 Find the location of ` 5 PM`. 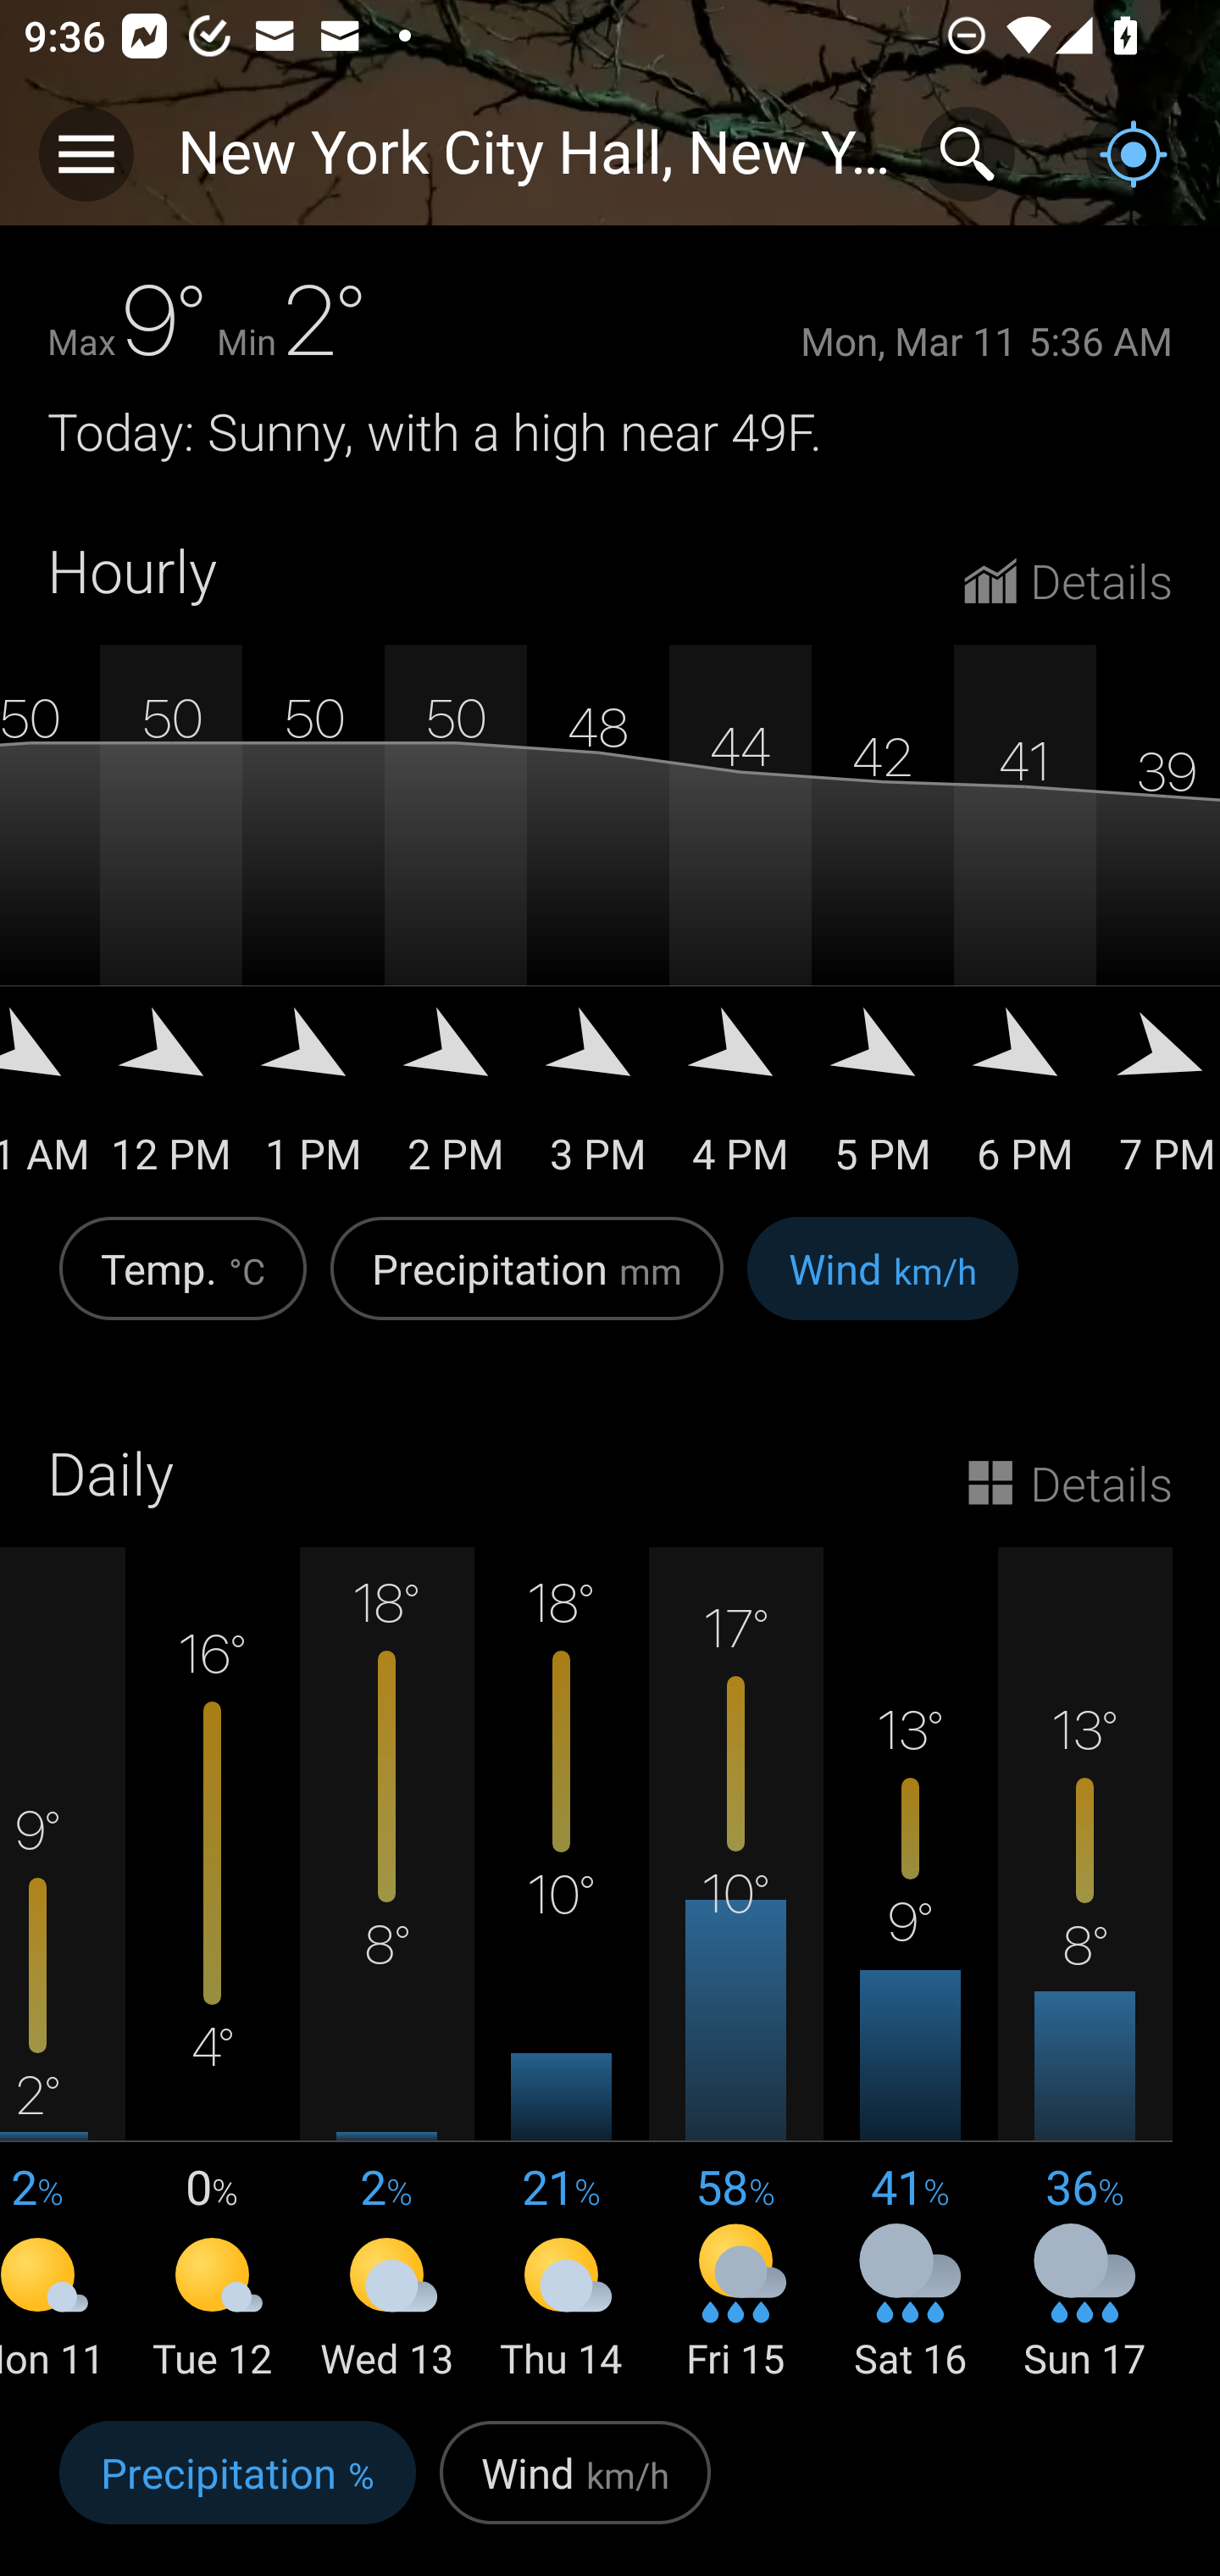

 5 PM is located at coordinates (883, 1102).